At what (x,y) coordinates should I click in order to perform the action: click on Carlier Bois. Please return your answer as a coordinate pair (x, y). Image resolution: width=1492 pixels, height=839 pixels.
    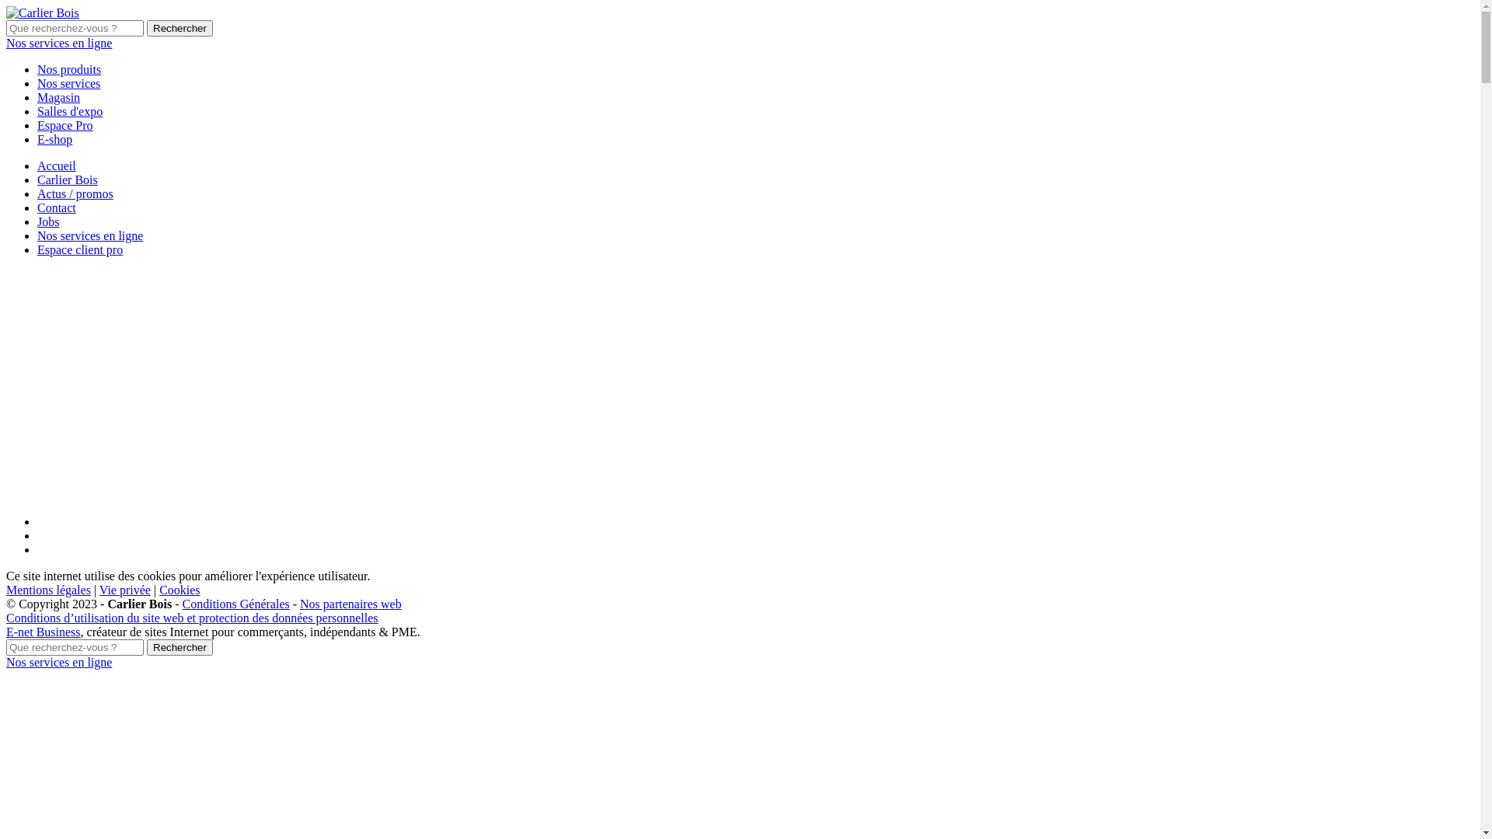
    Looking at the image, I should click on (68, 180).